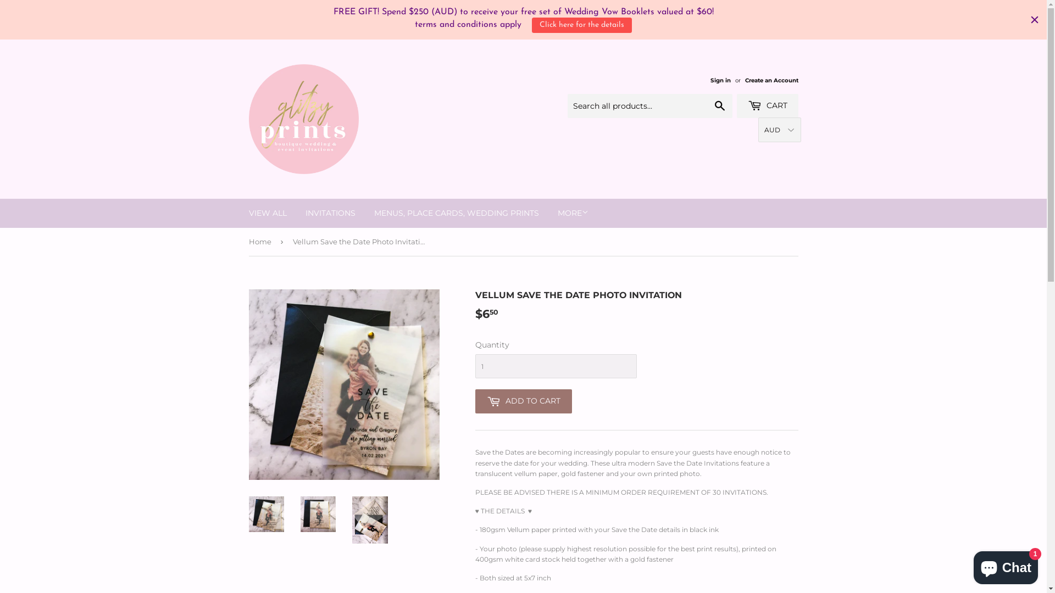  What do you see at coordinates (523, 401) in the screenshot?
I see `ADD TO CART` at bounding box center [523, 401].